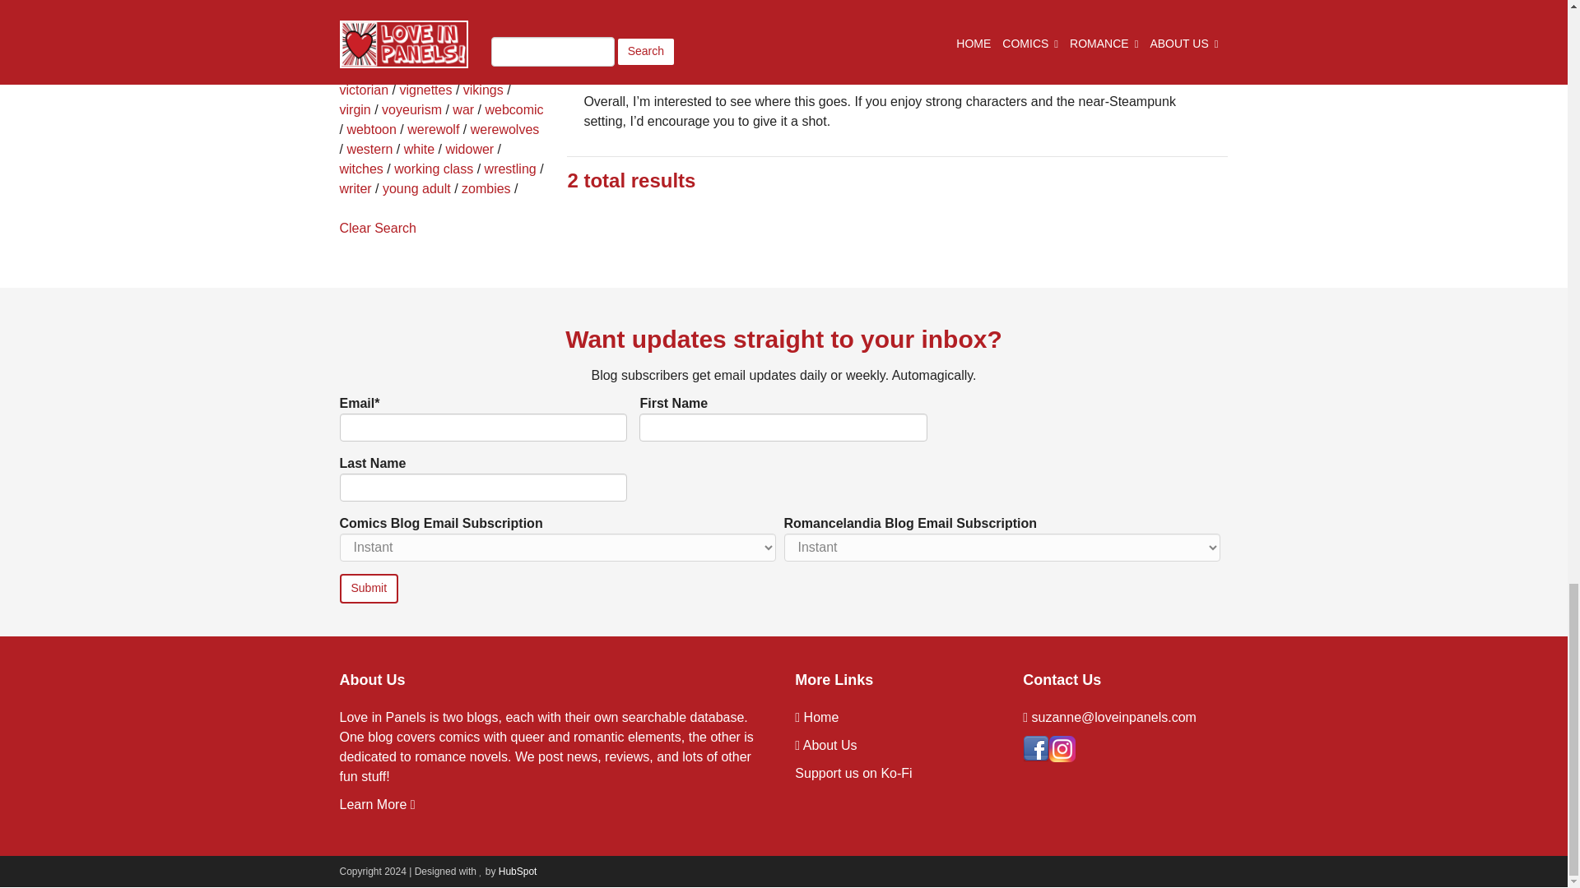 The image size is (1580, 888). What do you see at coordinates (369, 589) in the screenshot?
I see `Submit` at bounding box center [369, 589].